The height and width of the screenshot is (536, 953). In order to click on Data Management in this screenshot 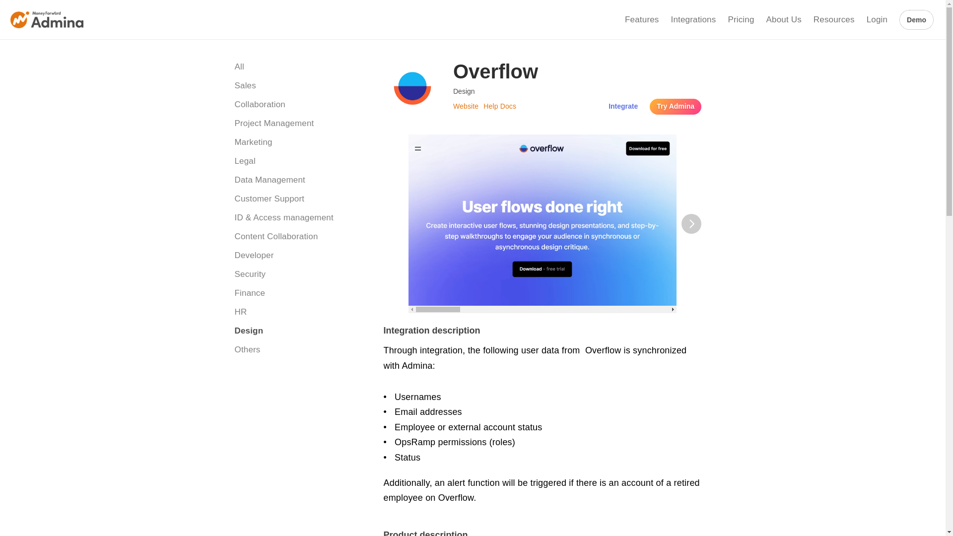, I will do `click(299, 180)`.